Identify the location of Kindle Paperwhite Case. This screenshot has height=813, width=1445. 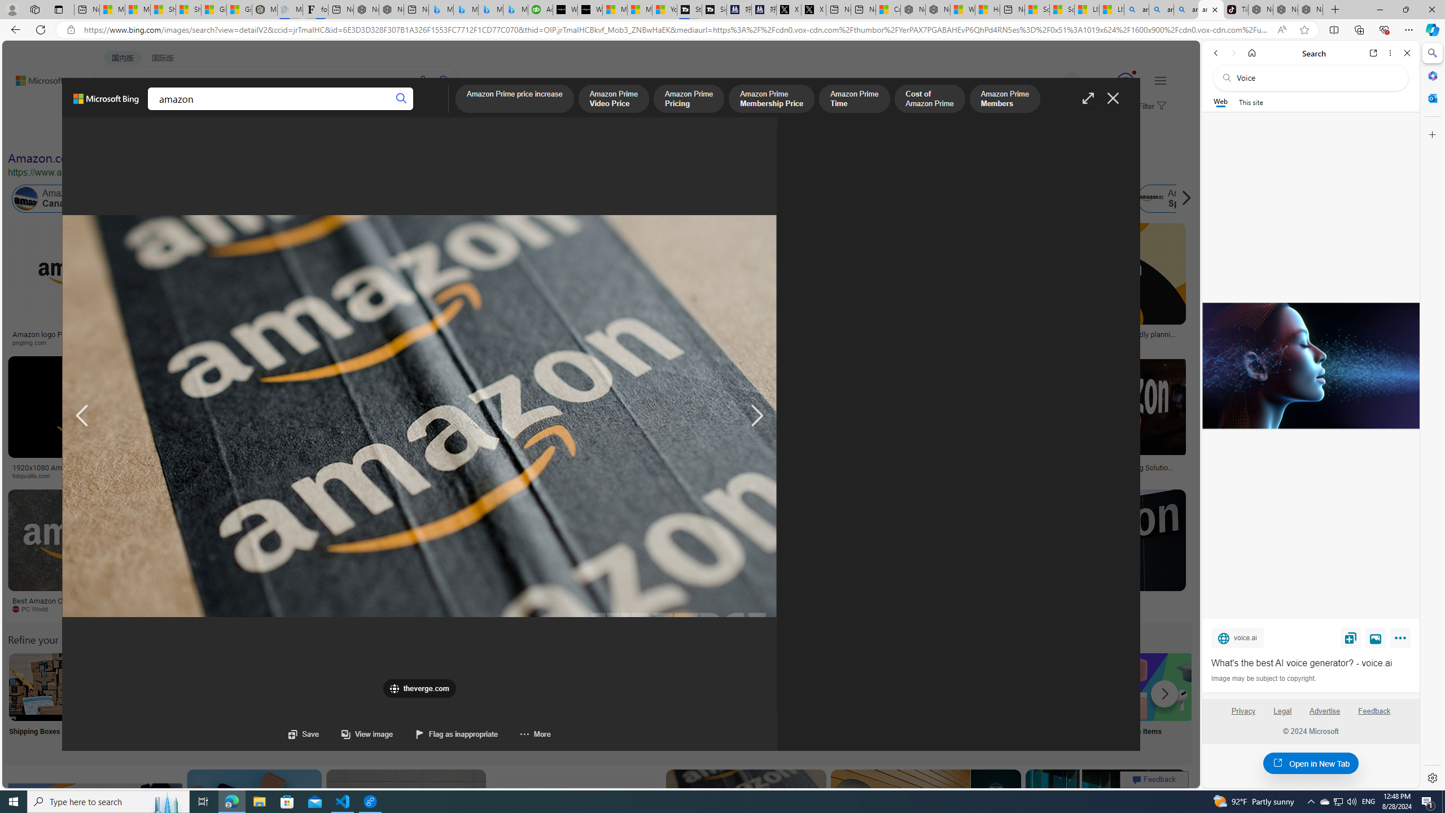
(668, 296).